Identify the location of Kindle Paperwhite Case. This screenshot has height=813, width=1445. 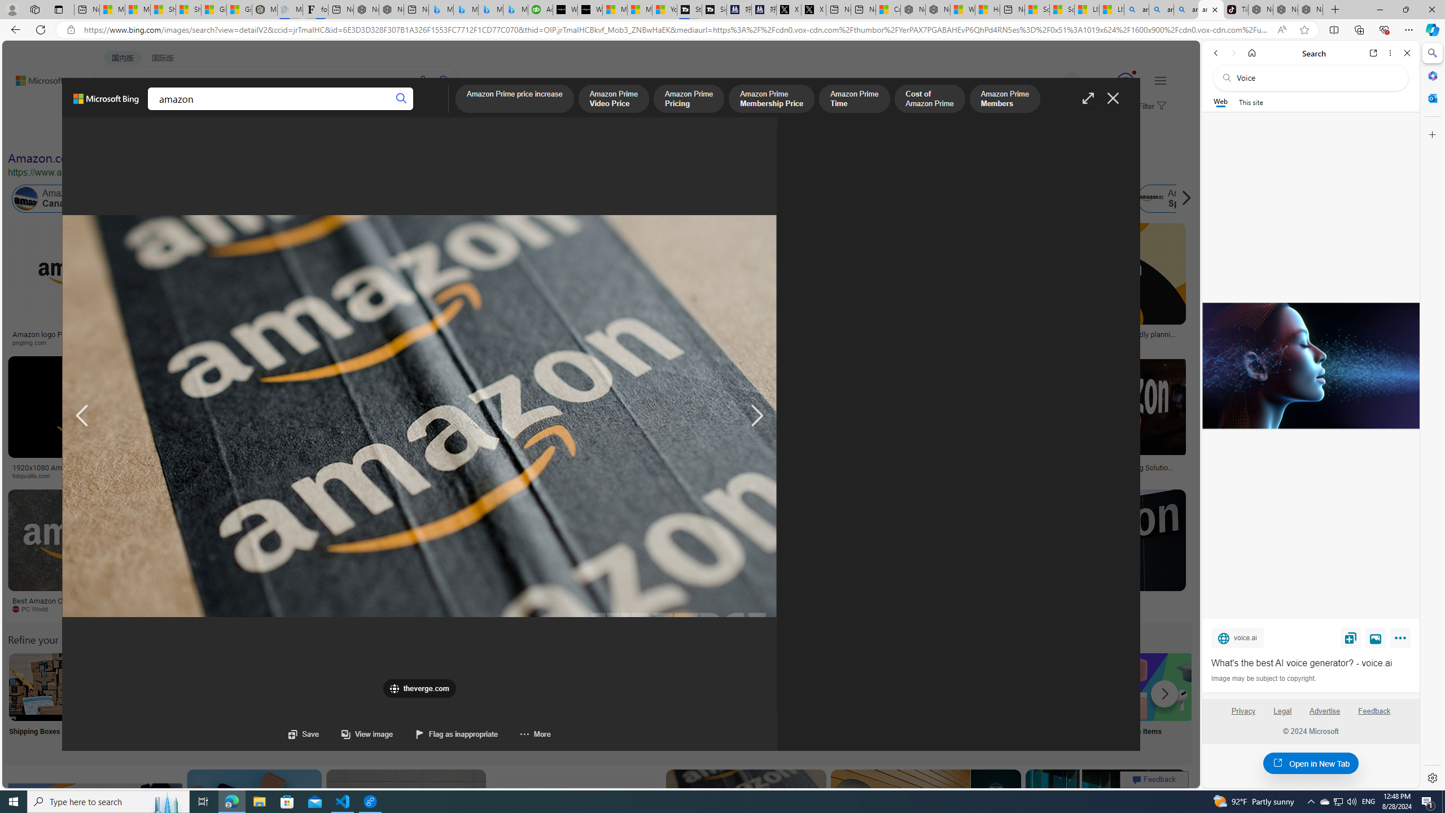
(668, 296).